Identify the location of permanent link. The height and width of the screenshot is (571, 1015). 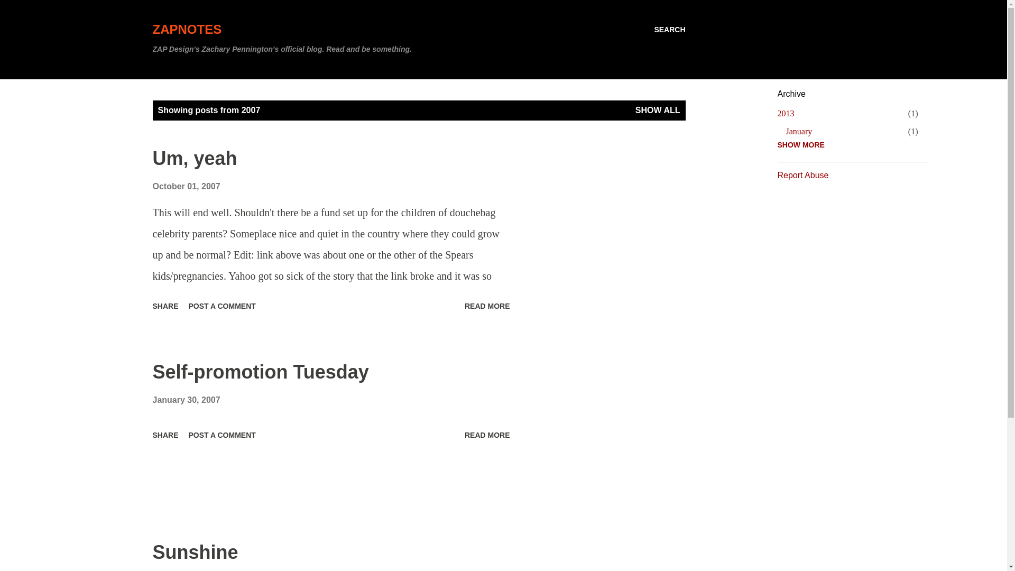
(165, 306).